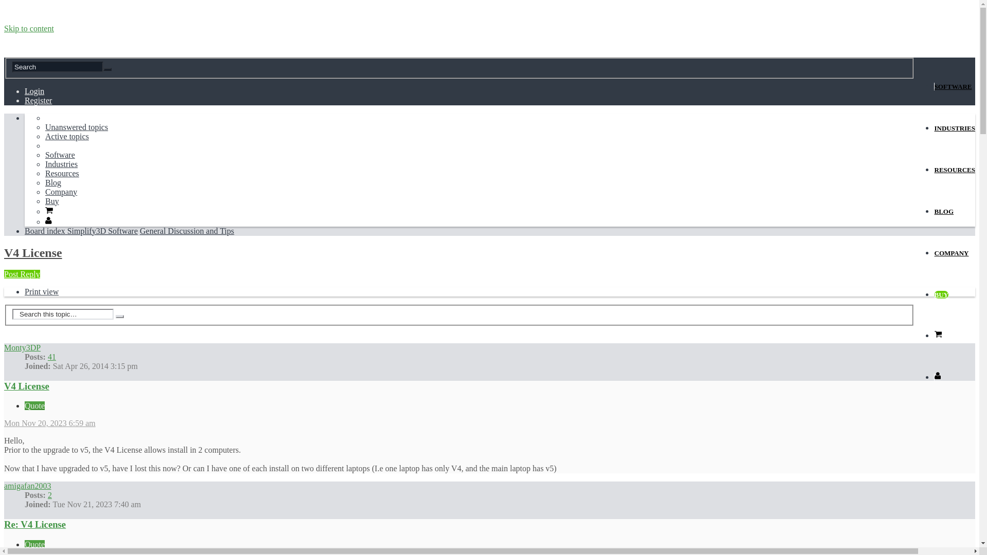 This screenshot has height=555, width=987. Describe the element at coordinates (46, 230) in the screenshot. I see `Board index` at that location.